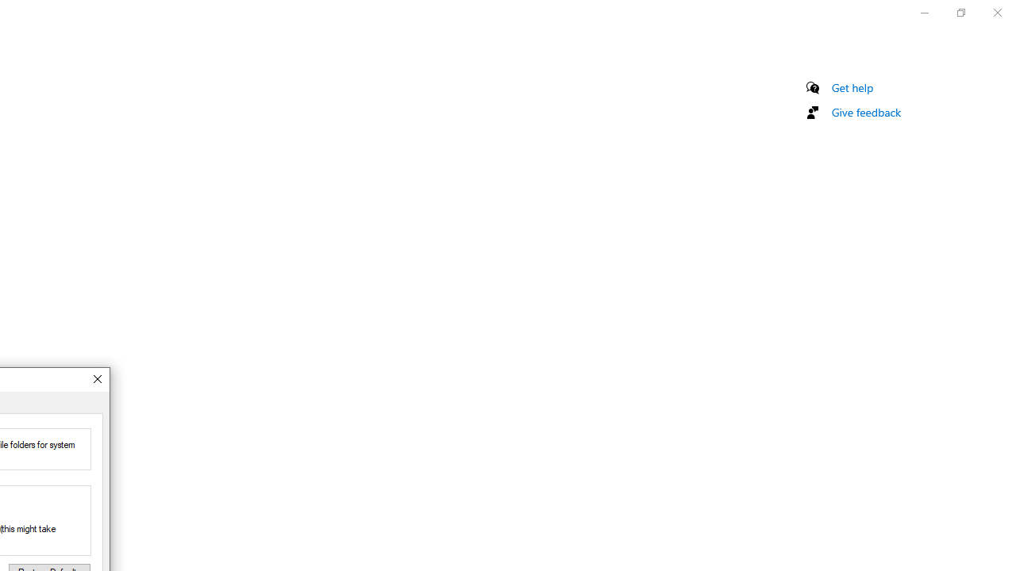 This screenshot has width=1016, height=571. I want to click on Close, so click(97, 379).